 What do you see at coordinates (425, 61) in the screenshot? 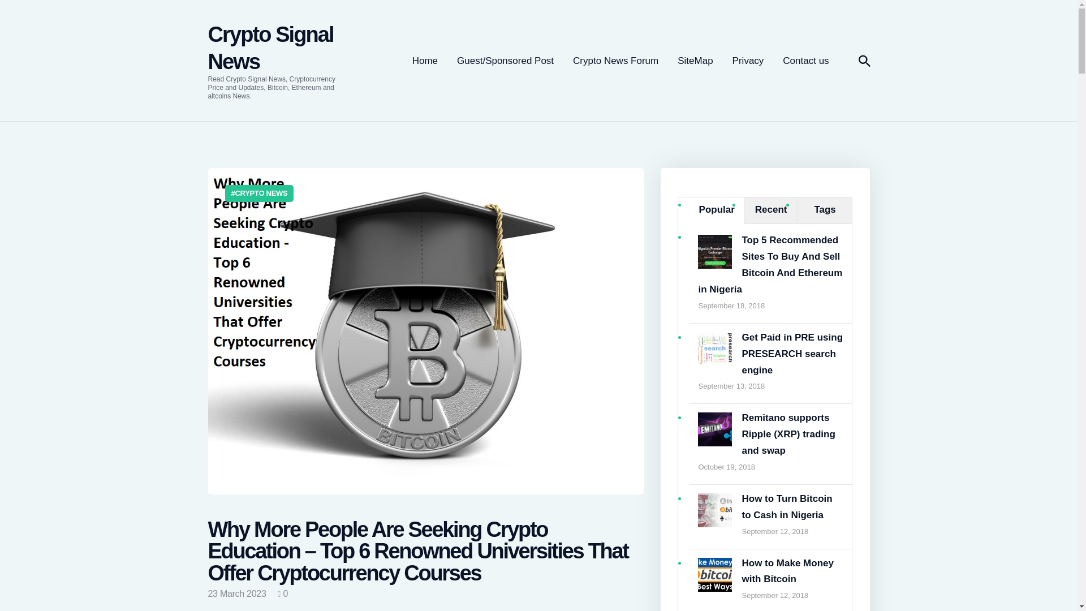
I see `Home` at bounding box center [425, 61].